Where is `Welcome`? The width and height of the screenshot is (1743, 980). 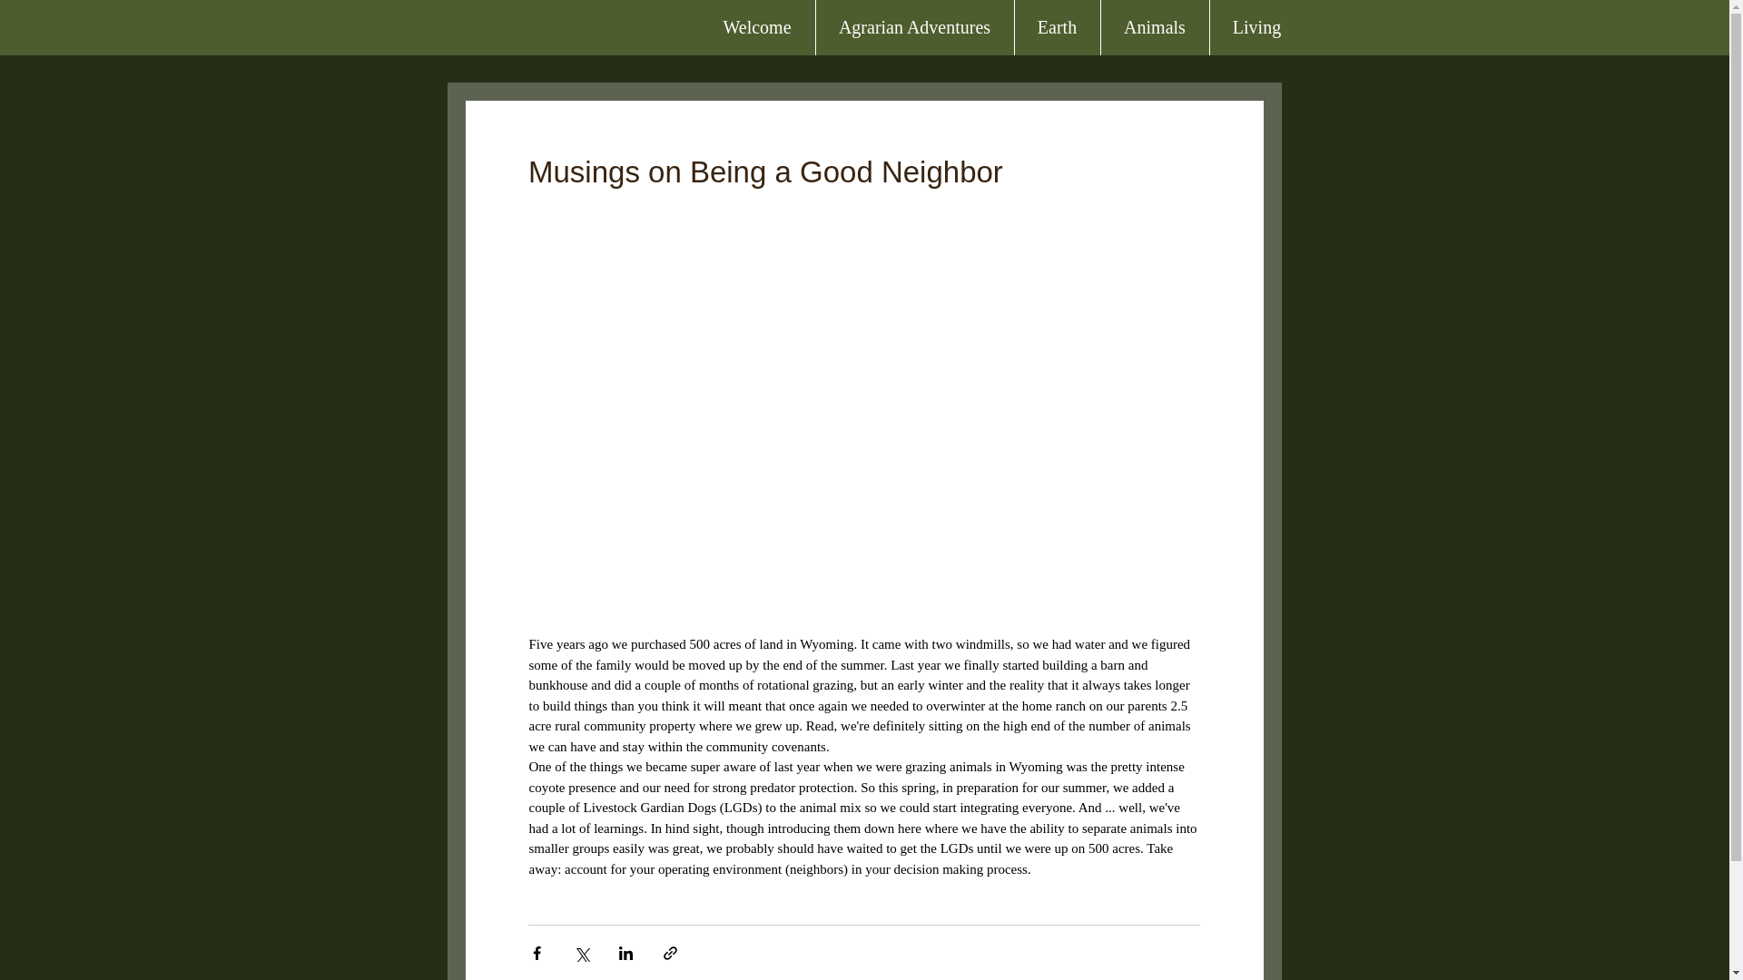 Welcome is located at coordinates (755, 27).